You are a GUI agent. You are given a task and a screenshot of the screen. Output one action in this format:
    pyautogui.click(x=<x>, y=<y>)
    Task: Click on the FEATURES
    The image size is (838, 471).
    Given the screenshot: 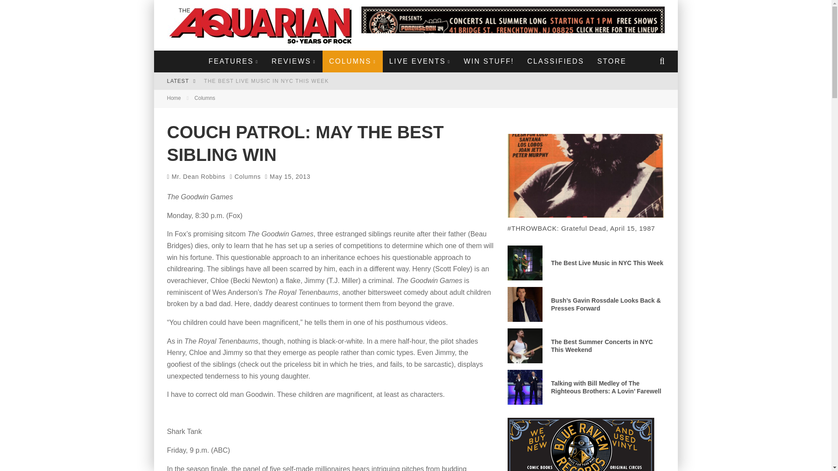 What is the action you would take?
    pyautogui.click(x=233, y=61)
    